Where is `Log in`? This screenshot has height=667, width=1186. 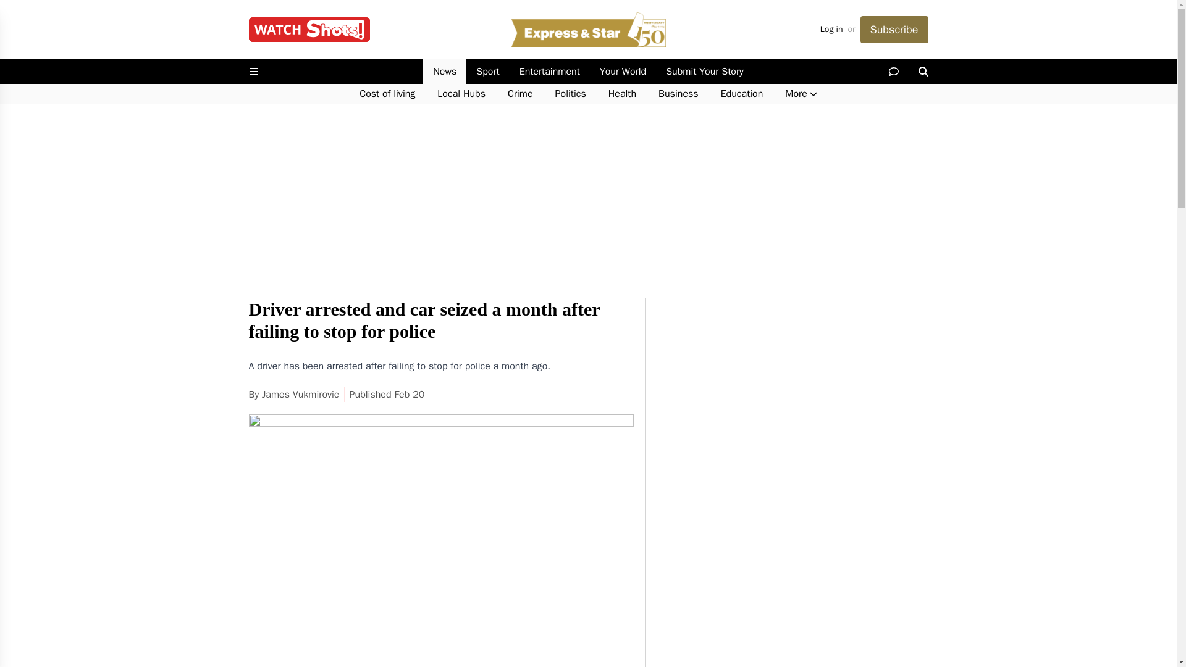 Log in is located at coordinates (831, 30).